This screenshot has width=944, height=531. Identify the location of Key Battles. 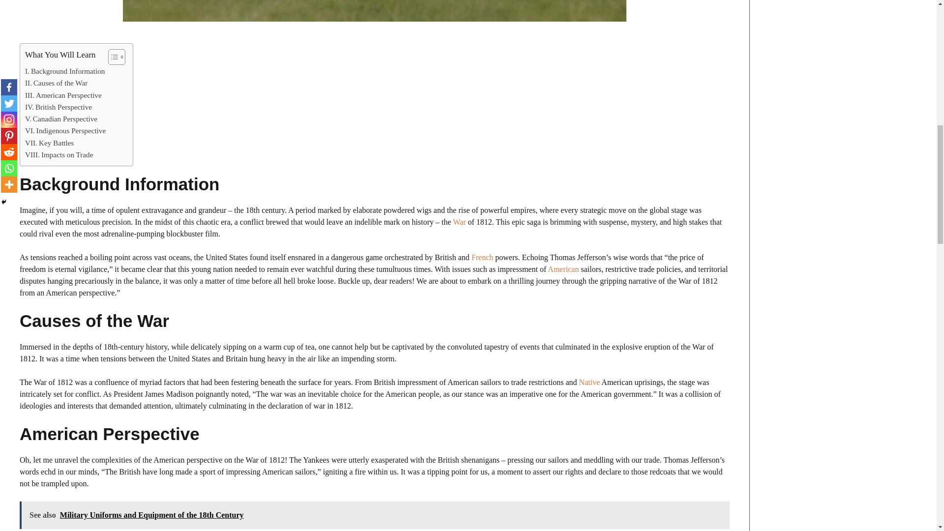
(49, 143).